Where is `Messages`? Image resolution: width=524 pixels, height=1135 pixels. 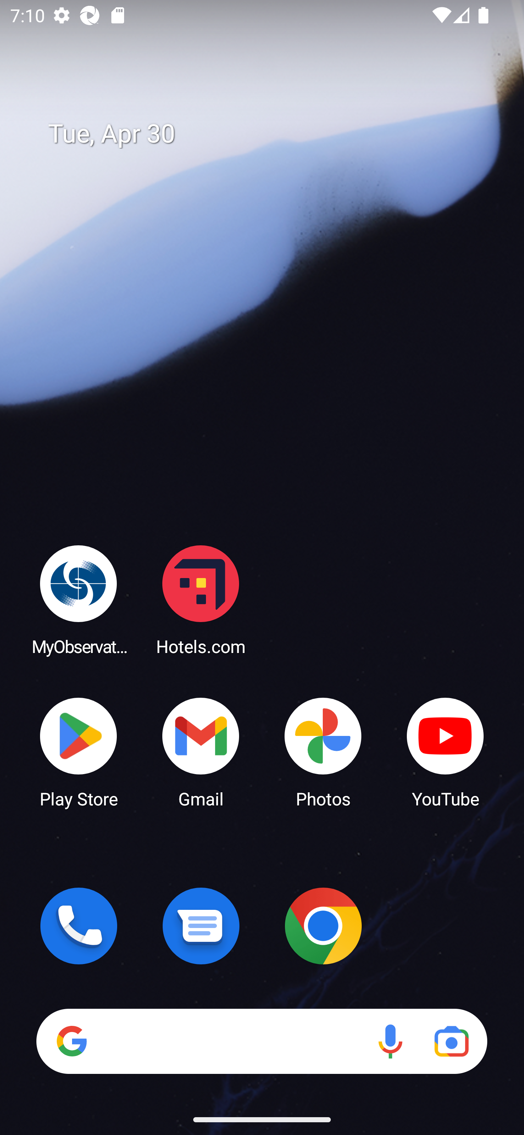
Messages is located at coordinates (201, 926).